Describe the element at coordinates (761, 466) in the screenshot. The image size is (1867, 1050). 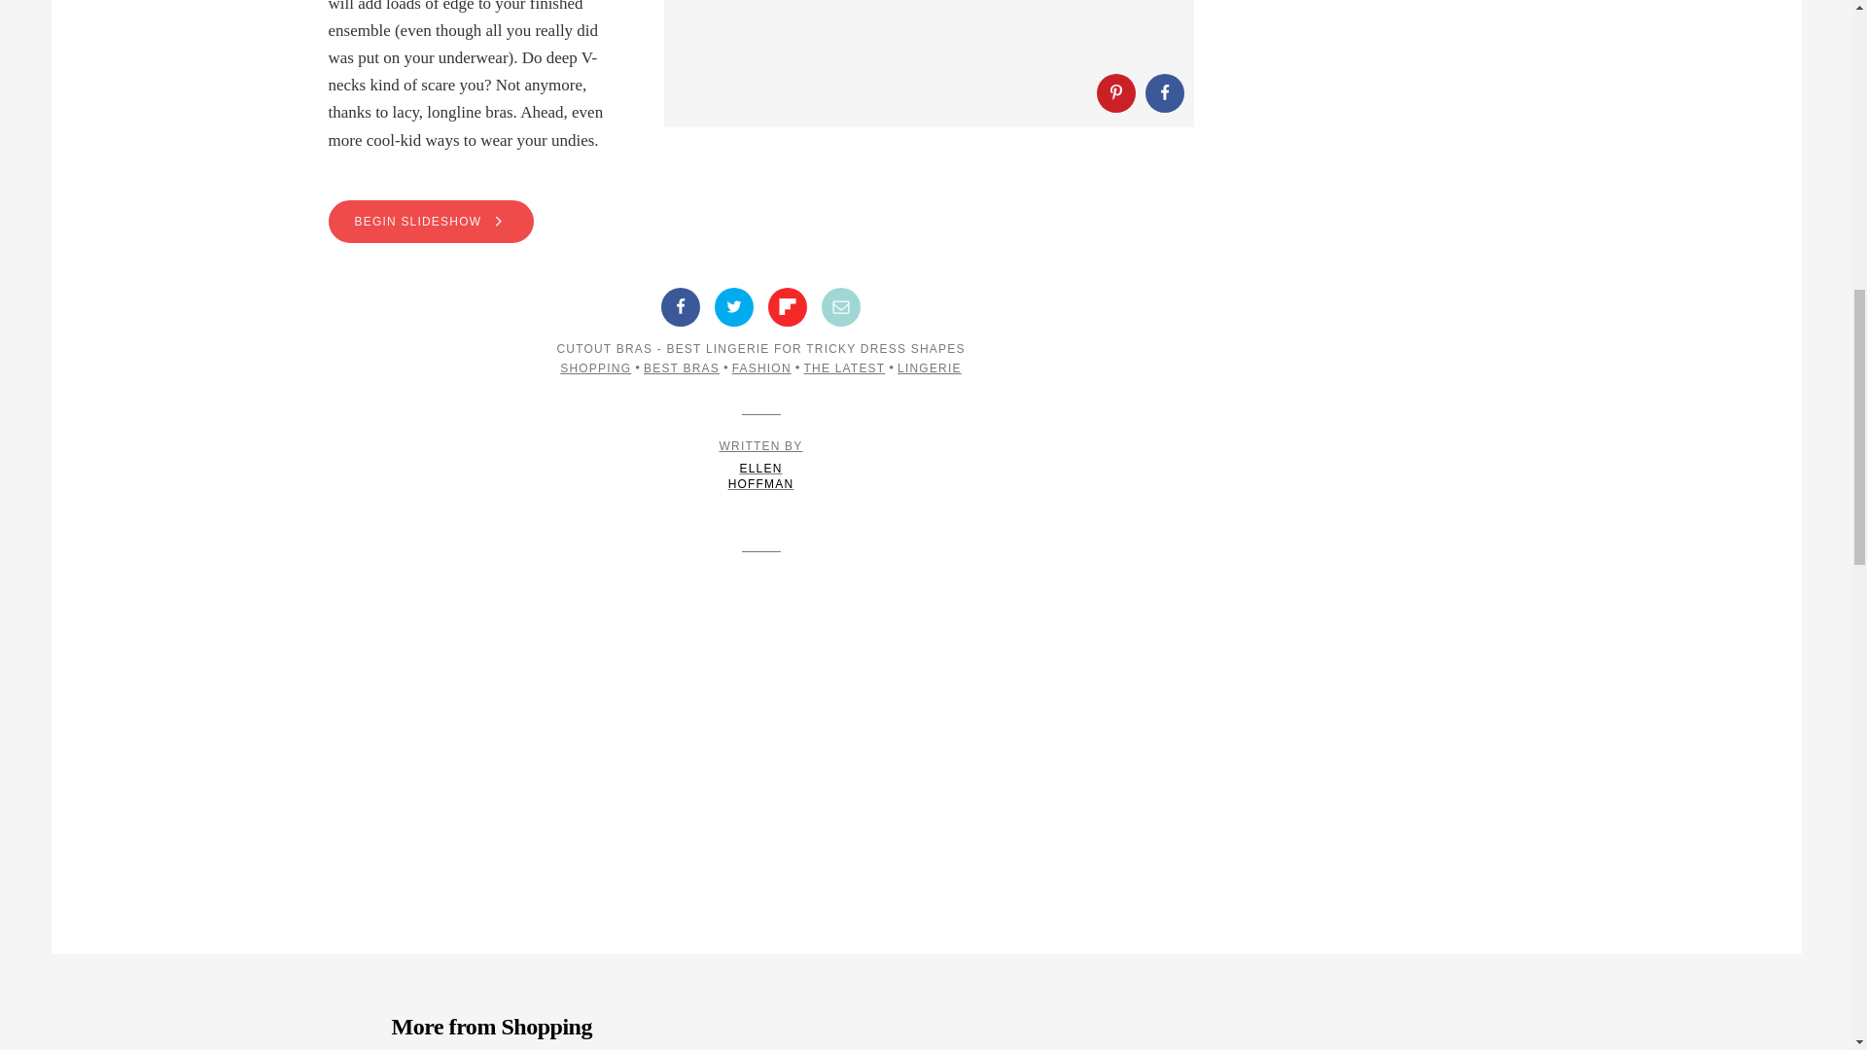
I see `FASHION` at that location.